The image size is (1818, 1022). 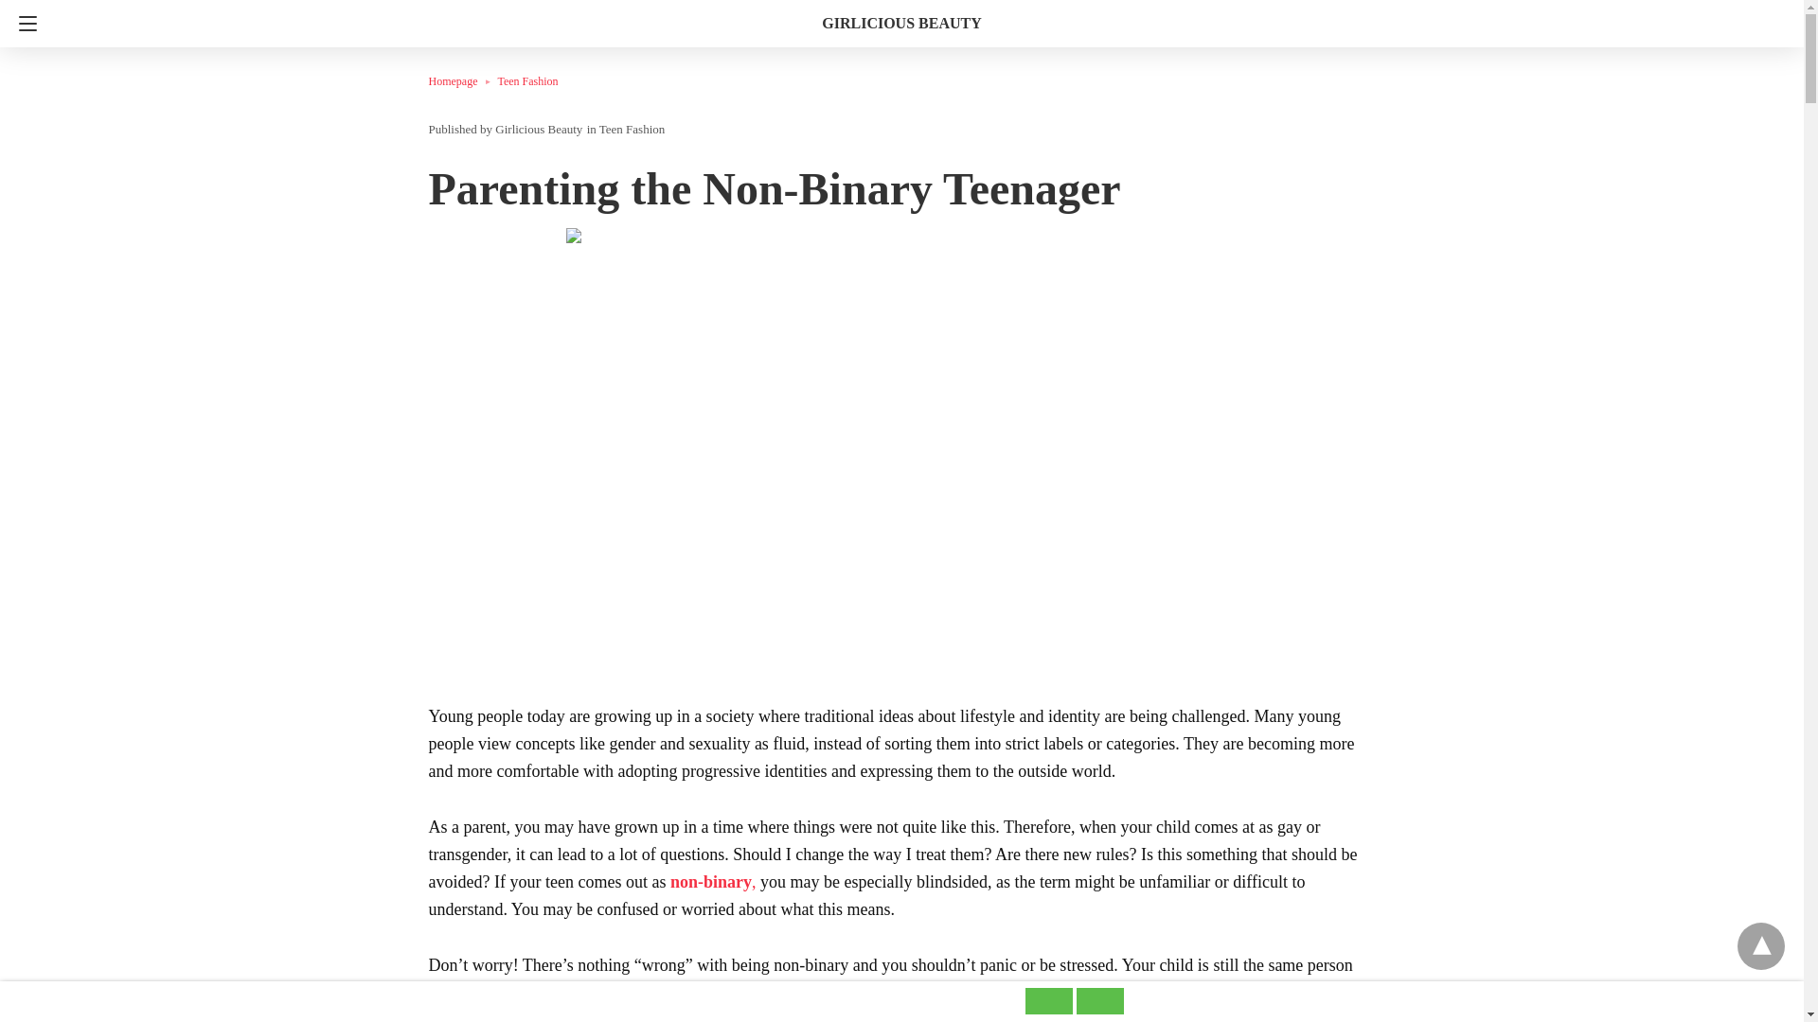 What do you see at coordinates (526, 80) in the screenshot?
I see `Teen Fashion` at bounding box center [526, 80].